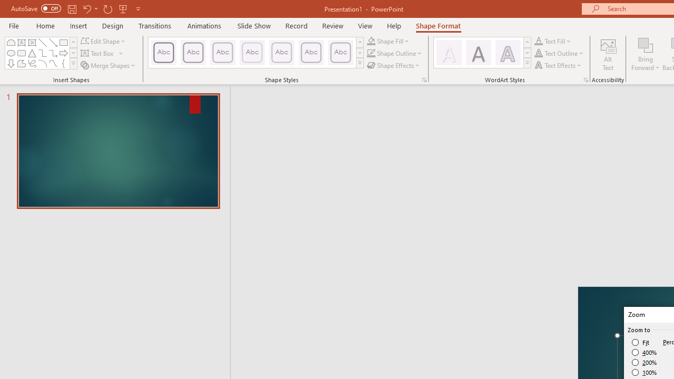  What do you see at coordinates (641, 342) in the screenshot?
I see `Fit` at bounding box center [641, 342].